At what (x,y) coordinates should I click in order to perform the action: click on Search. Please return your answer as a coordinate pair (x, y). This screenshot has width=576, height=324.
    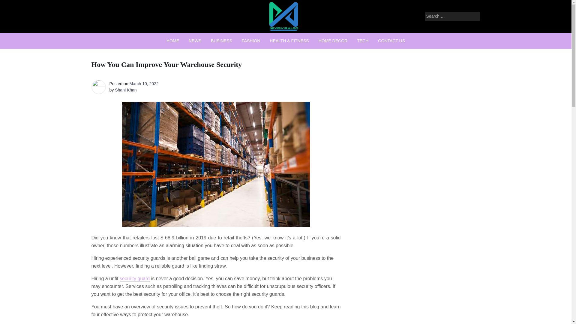
    Looking at the image, I should click on (13, 5).